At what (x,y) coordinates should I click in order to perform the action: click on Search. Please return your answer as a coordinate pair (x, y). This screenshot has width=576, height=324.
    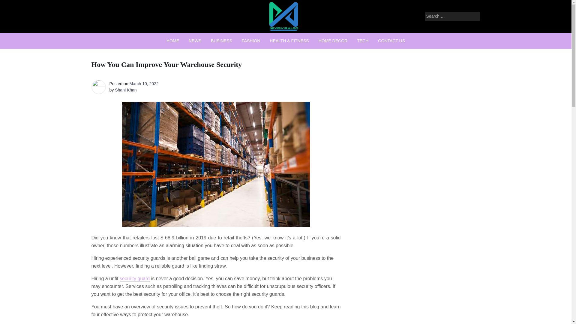
    Looking at the image, I should click on (13, 5).